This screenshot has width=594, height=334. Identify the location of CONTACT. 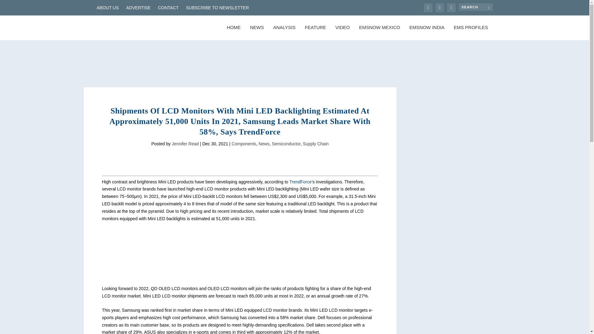
(168, 7).